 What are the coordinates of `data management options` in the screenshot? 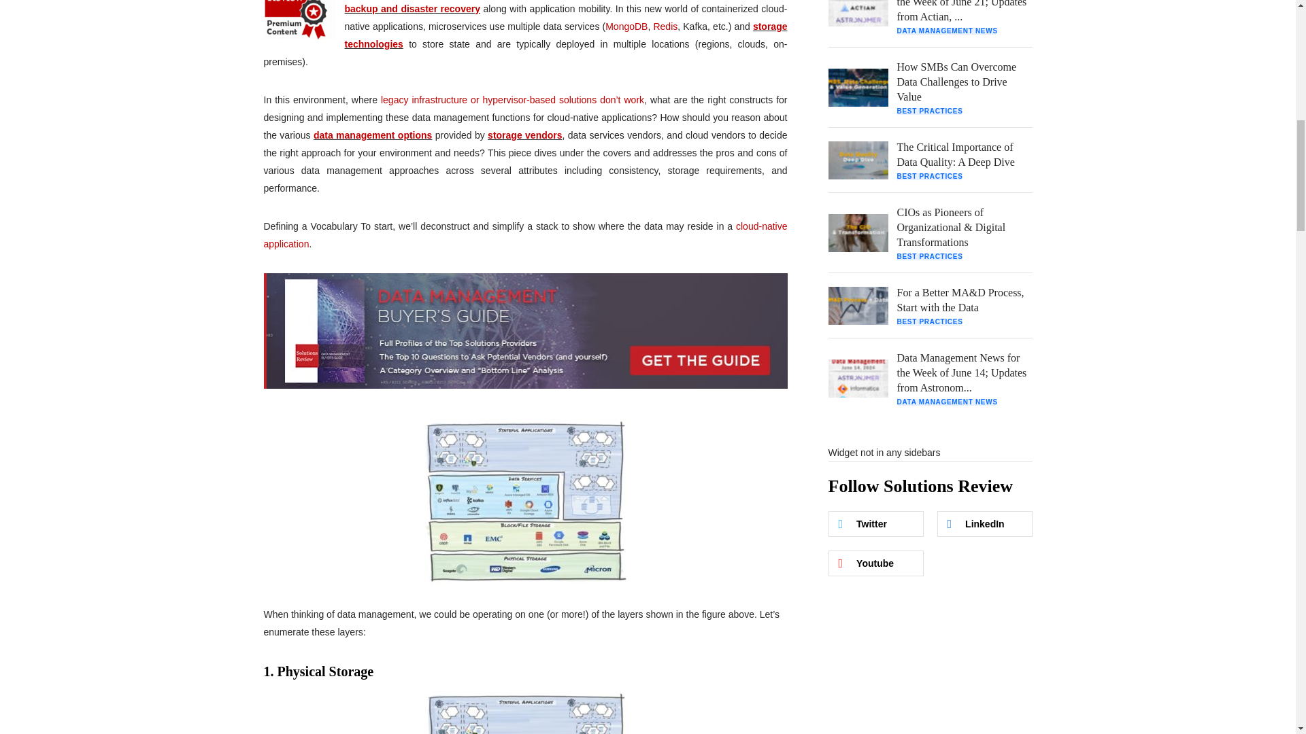 It's located at (373, 135).